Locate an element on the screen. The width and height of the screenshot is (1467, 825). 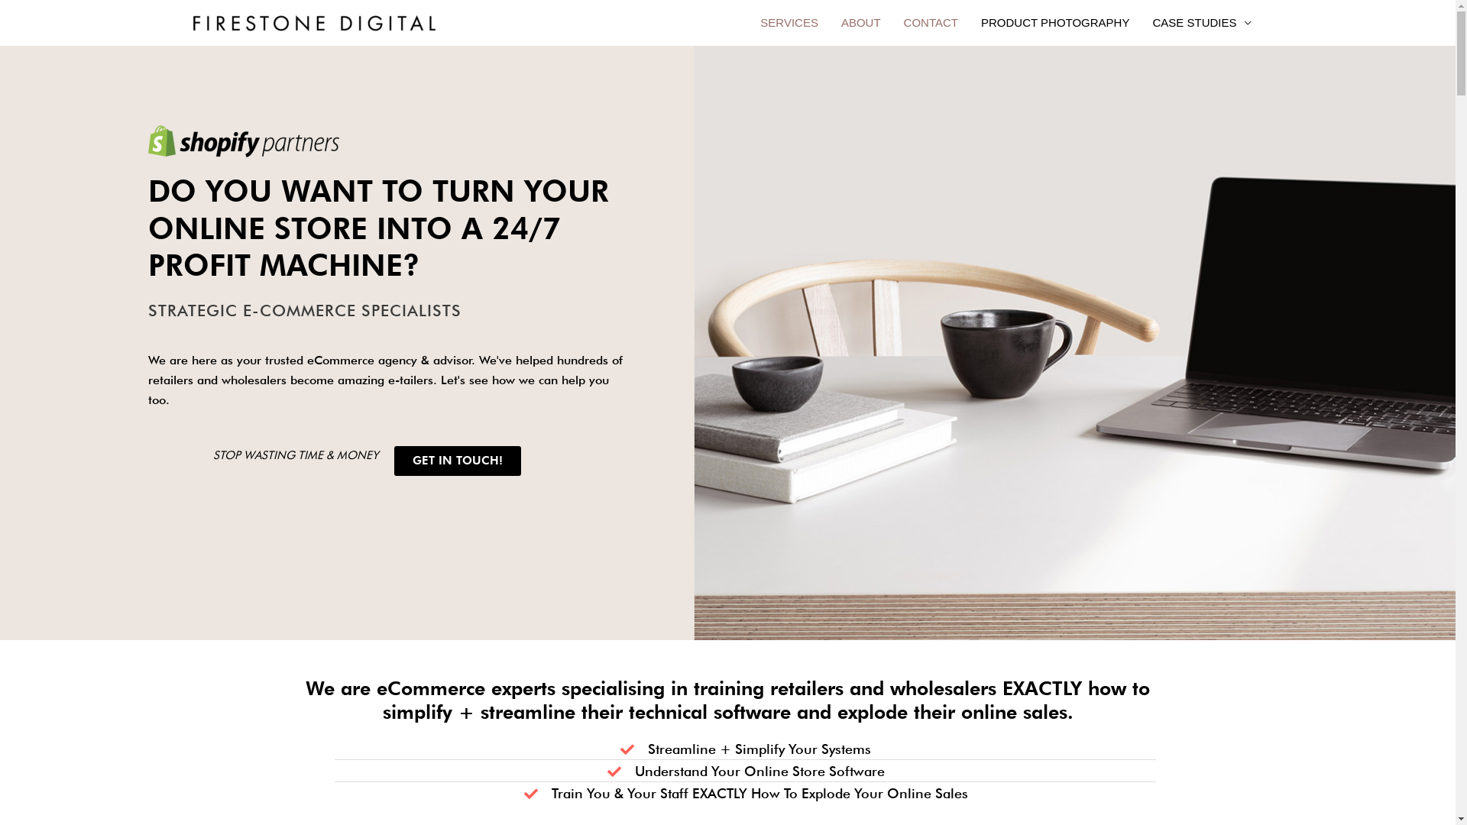
ABOUT is located at coordinates (861, 23).